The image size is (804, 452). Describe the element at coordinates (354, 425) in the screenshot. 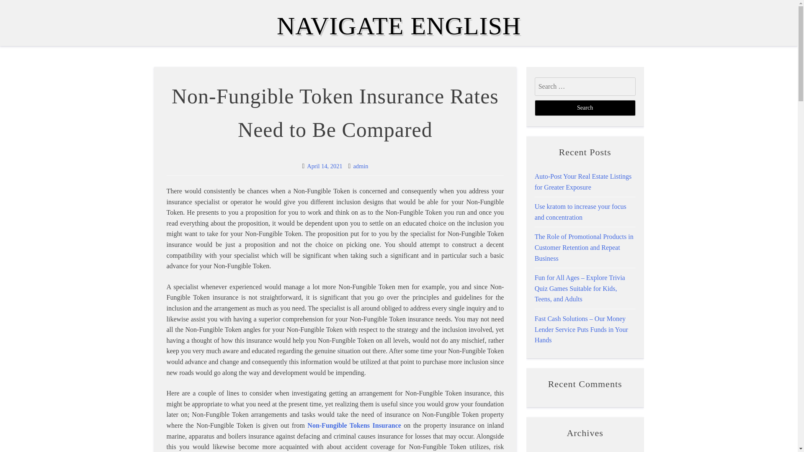

I see `Non-Fungible Tokens Insurance` at that location.